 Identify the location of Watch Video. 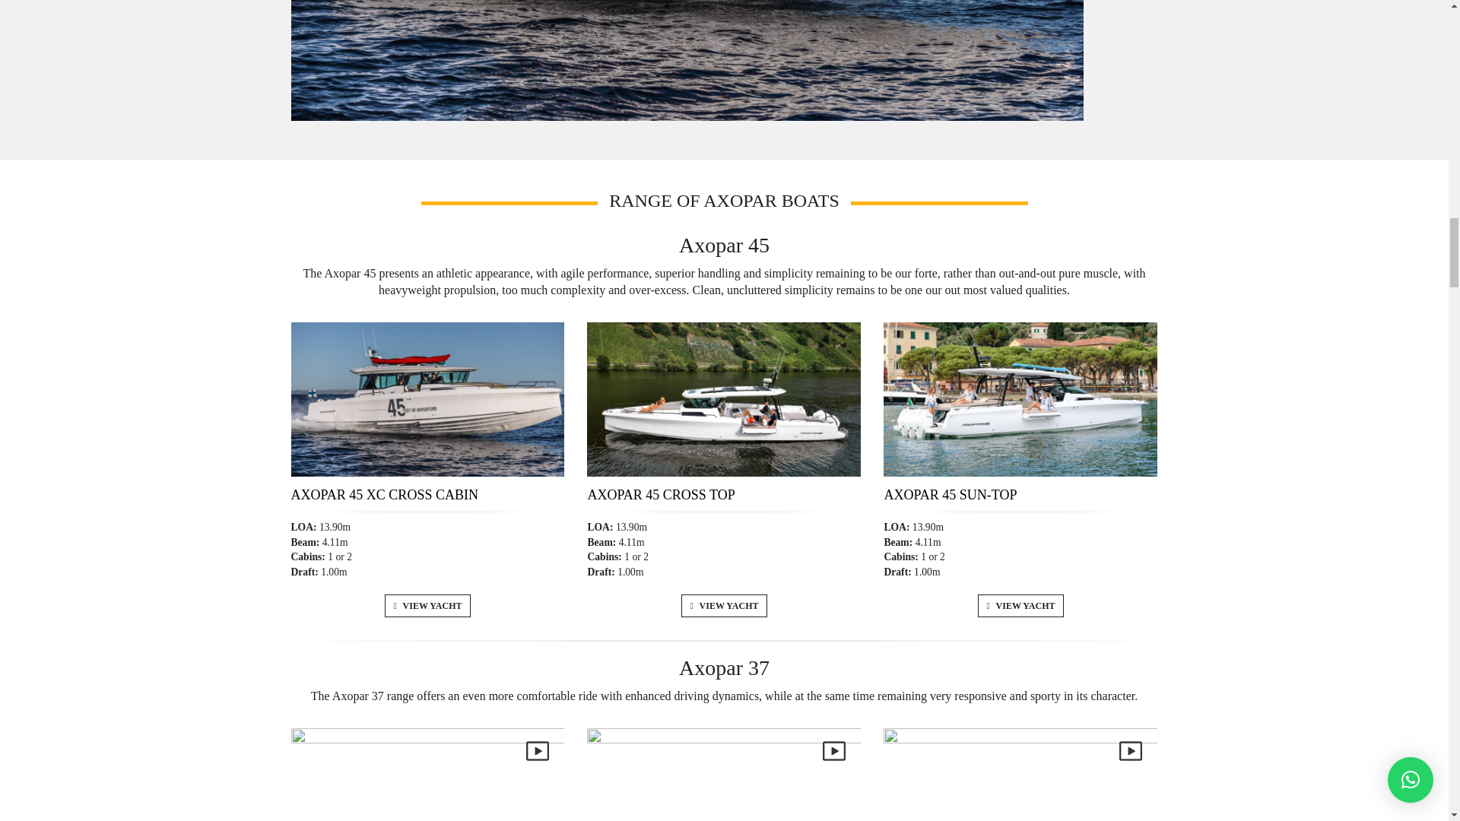
(1130, 751).